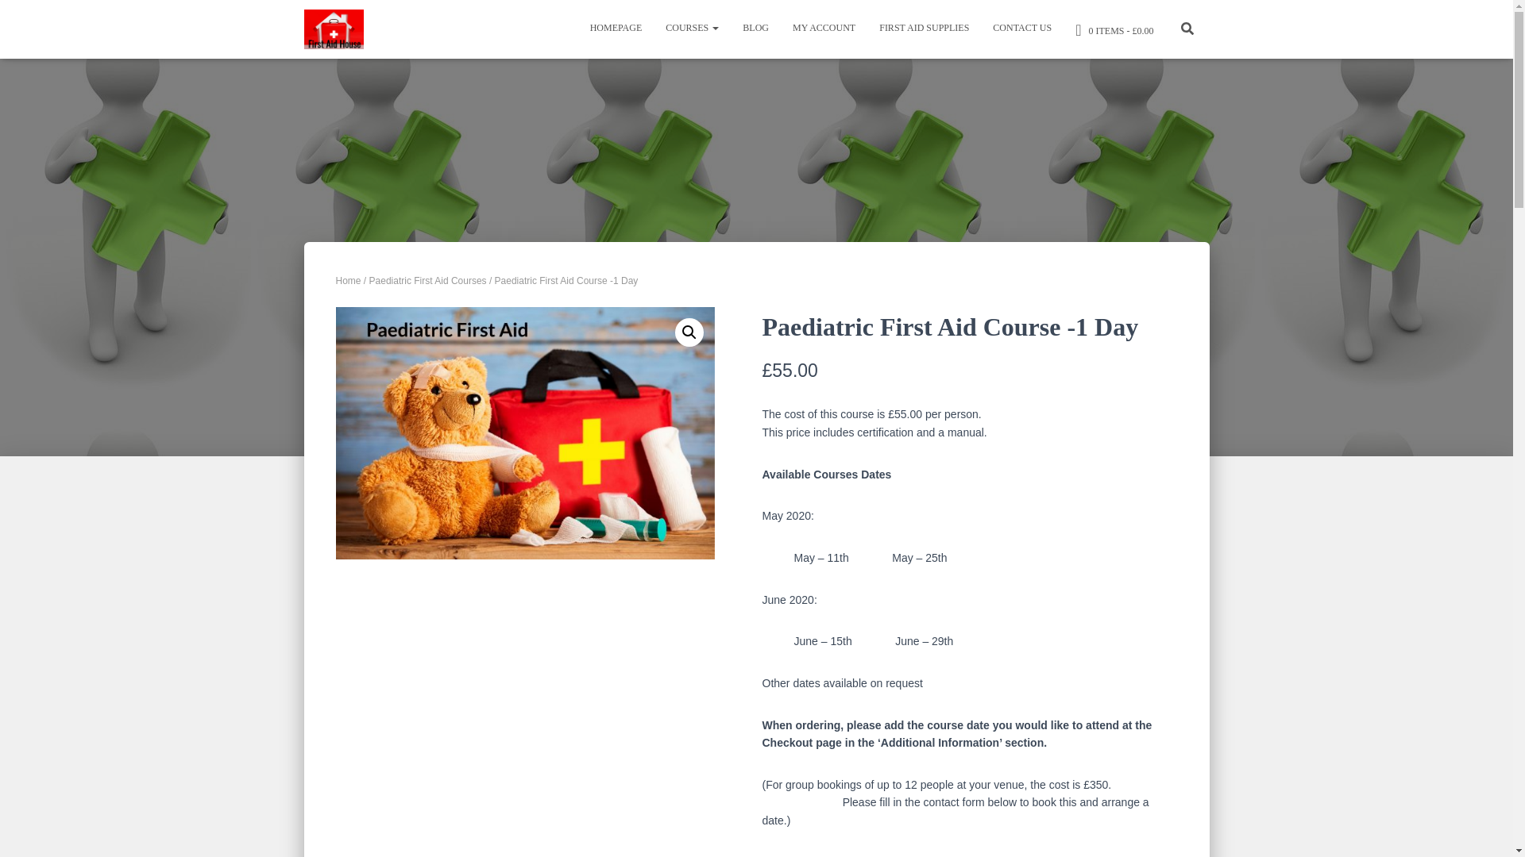 This screenshot has height=857, width=1525. I want to click on HOMEPAGE, so click(616, 27).